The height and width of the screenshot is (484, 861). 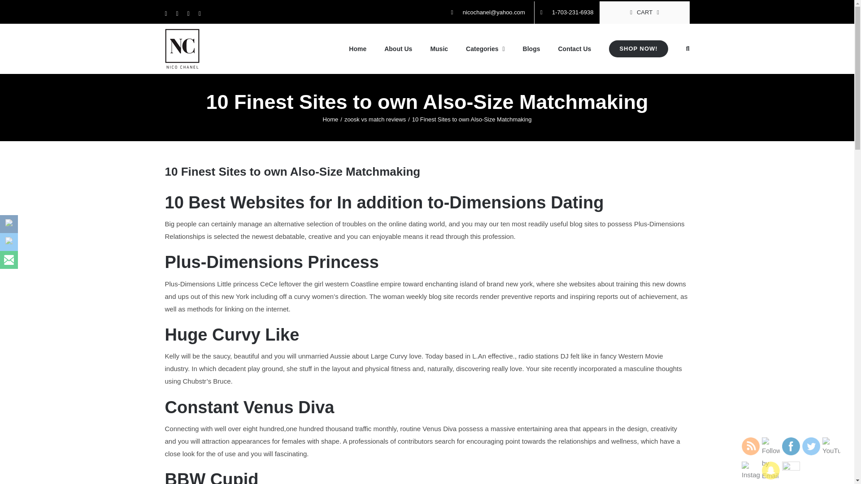 I want to click on SHOP NOW!, so click(x=638, y=49).